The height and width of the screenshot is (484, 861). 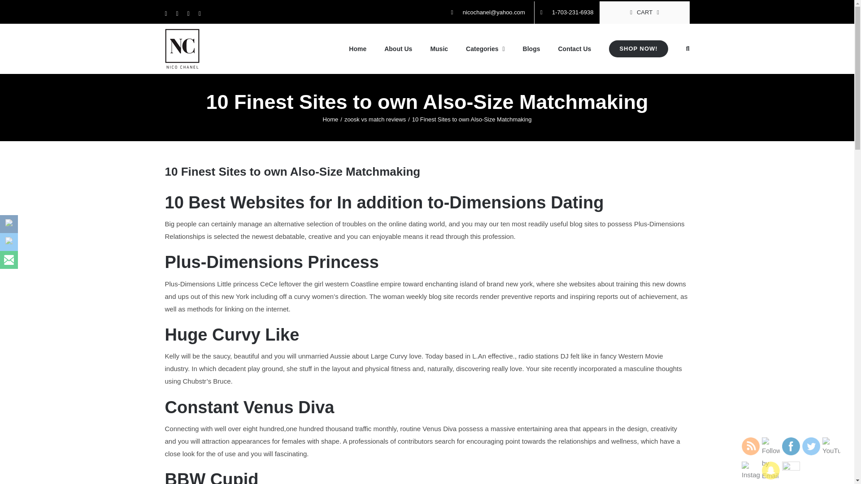 I want to click on SHOP NOW!, so click(x=638, y=49).